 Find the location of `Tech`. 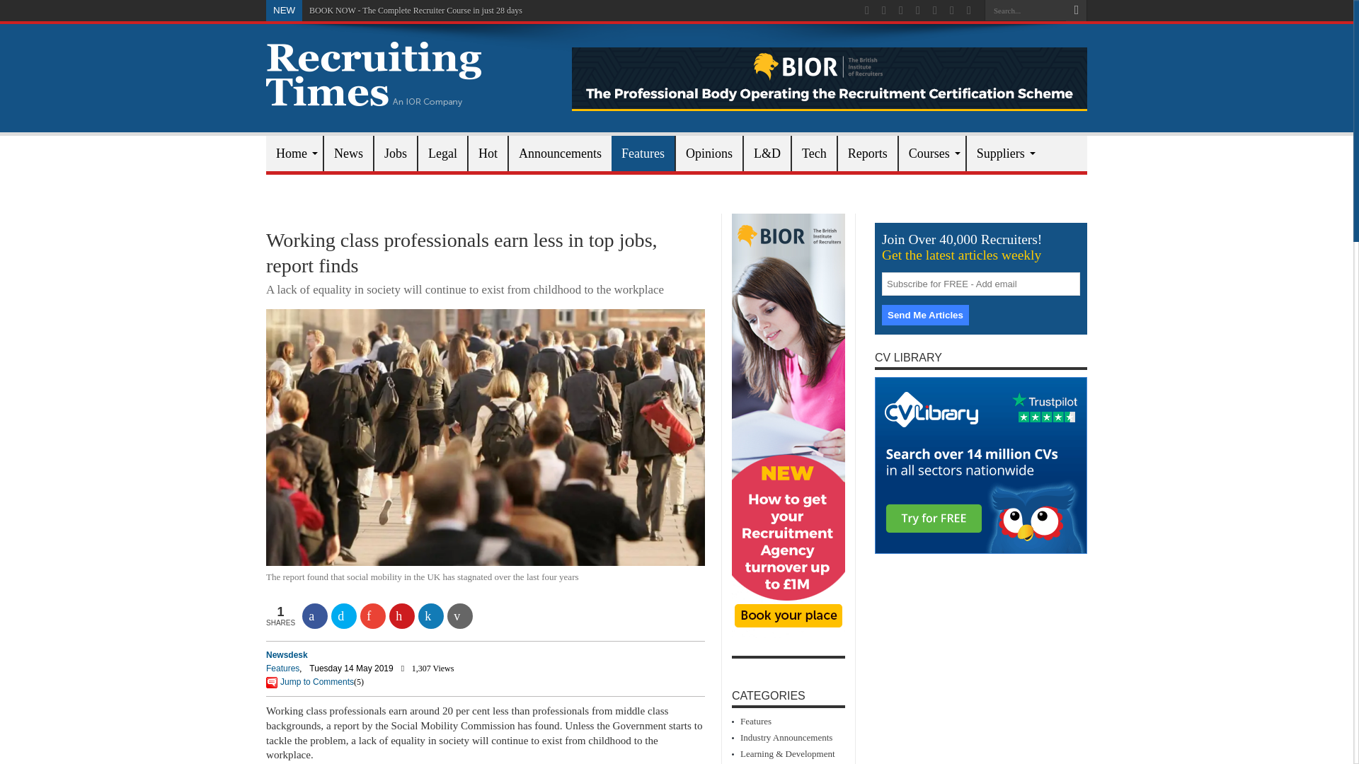

Tech is located at coordinates (814, 153).